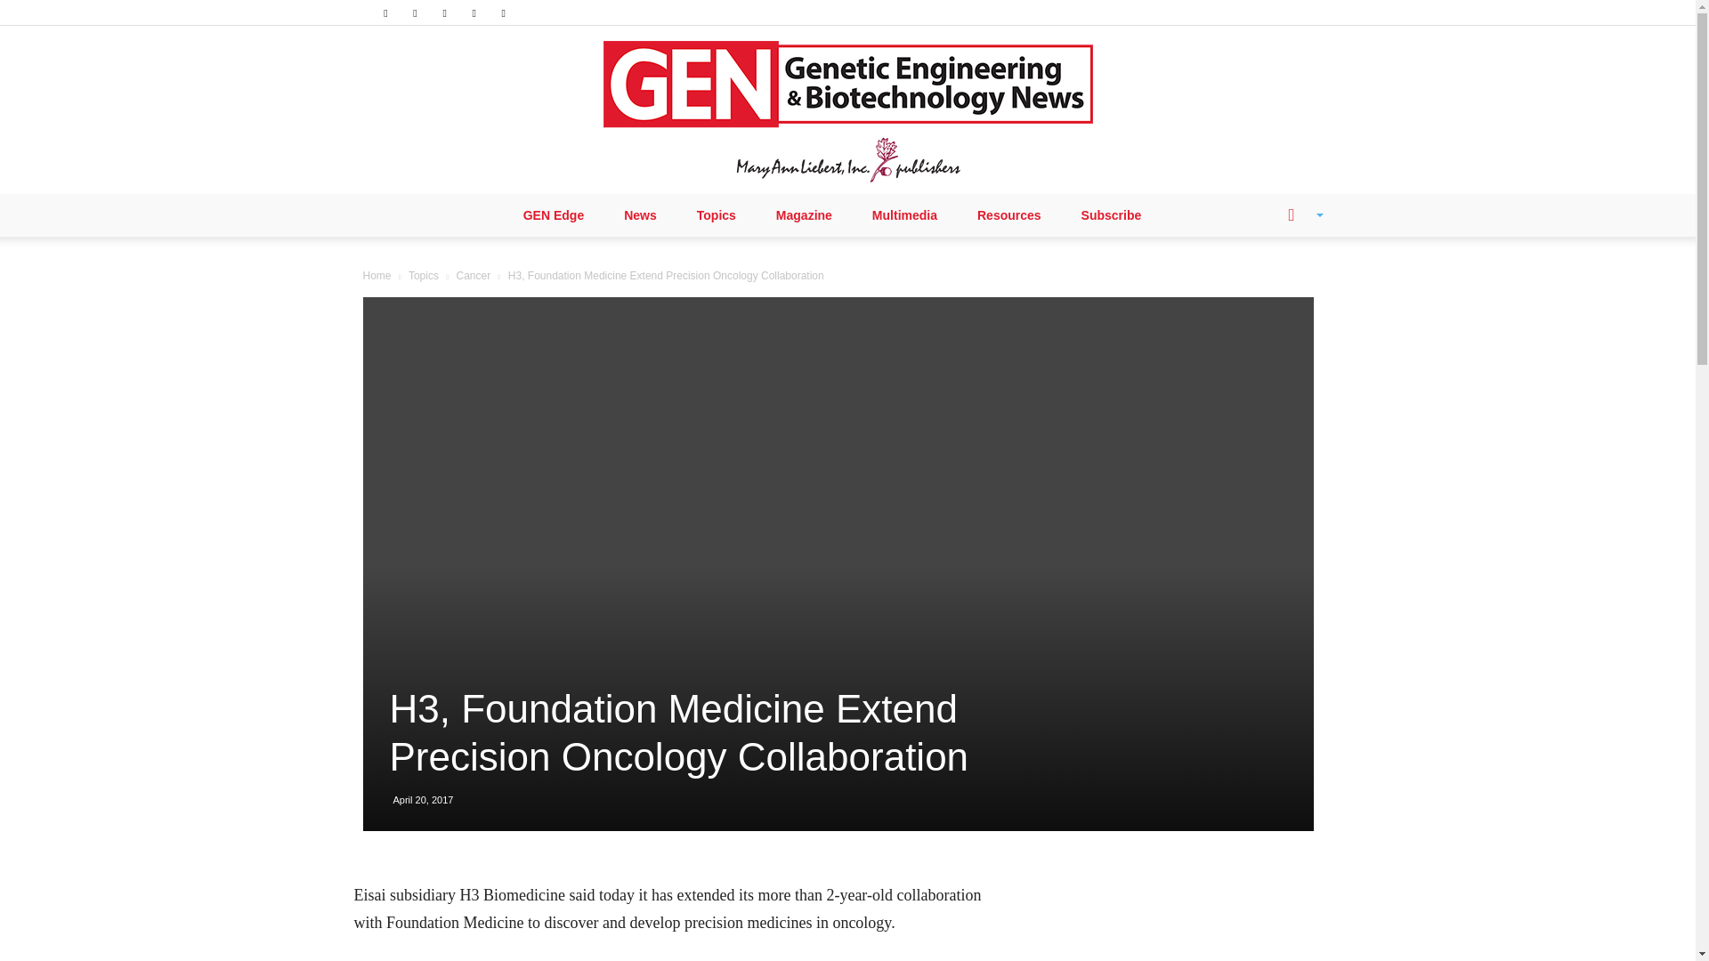 The height and width of the screenshot is (961, 1709). What do you see at coordinates (415, 12) in the screenshot?
I see `Linkedin` at bounding box center [415, 12].